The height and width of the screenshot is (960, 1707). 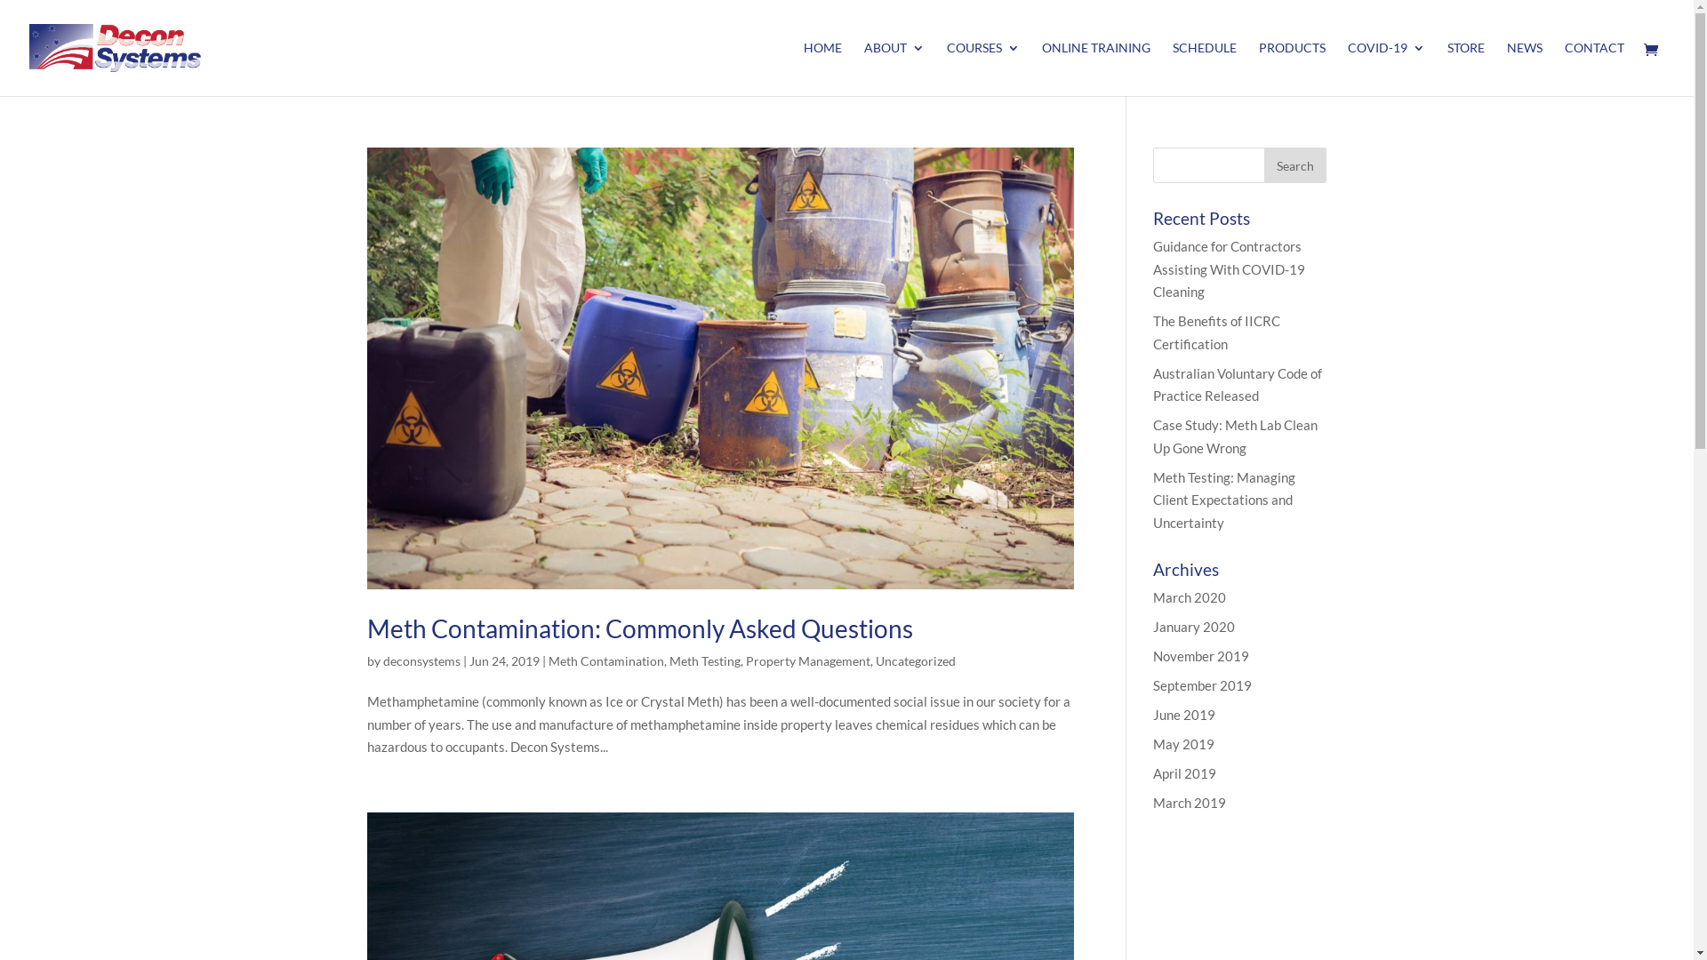 What do you see at coordinates (1202, 685) in the screenshot?
I see `September 2019` at bounding box center [1202, 685].